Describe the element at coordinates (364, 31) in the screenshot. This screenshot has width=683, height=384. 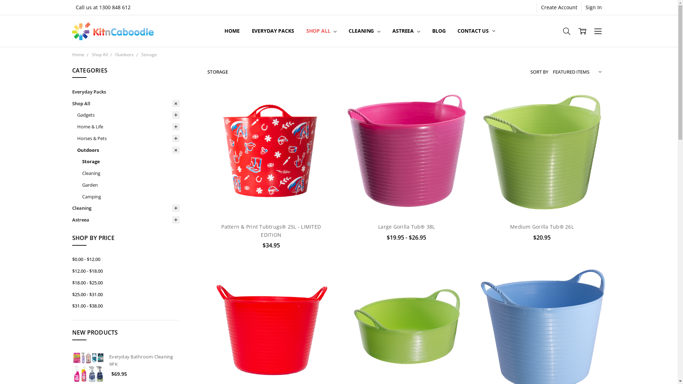
I see `CLEANING` at that location.